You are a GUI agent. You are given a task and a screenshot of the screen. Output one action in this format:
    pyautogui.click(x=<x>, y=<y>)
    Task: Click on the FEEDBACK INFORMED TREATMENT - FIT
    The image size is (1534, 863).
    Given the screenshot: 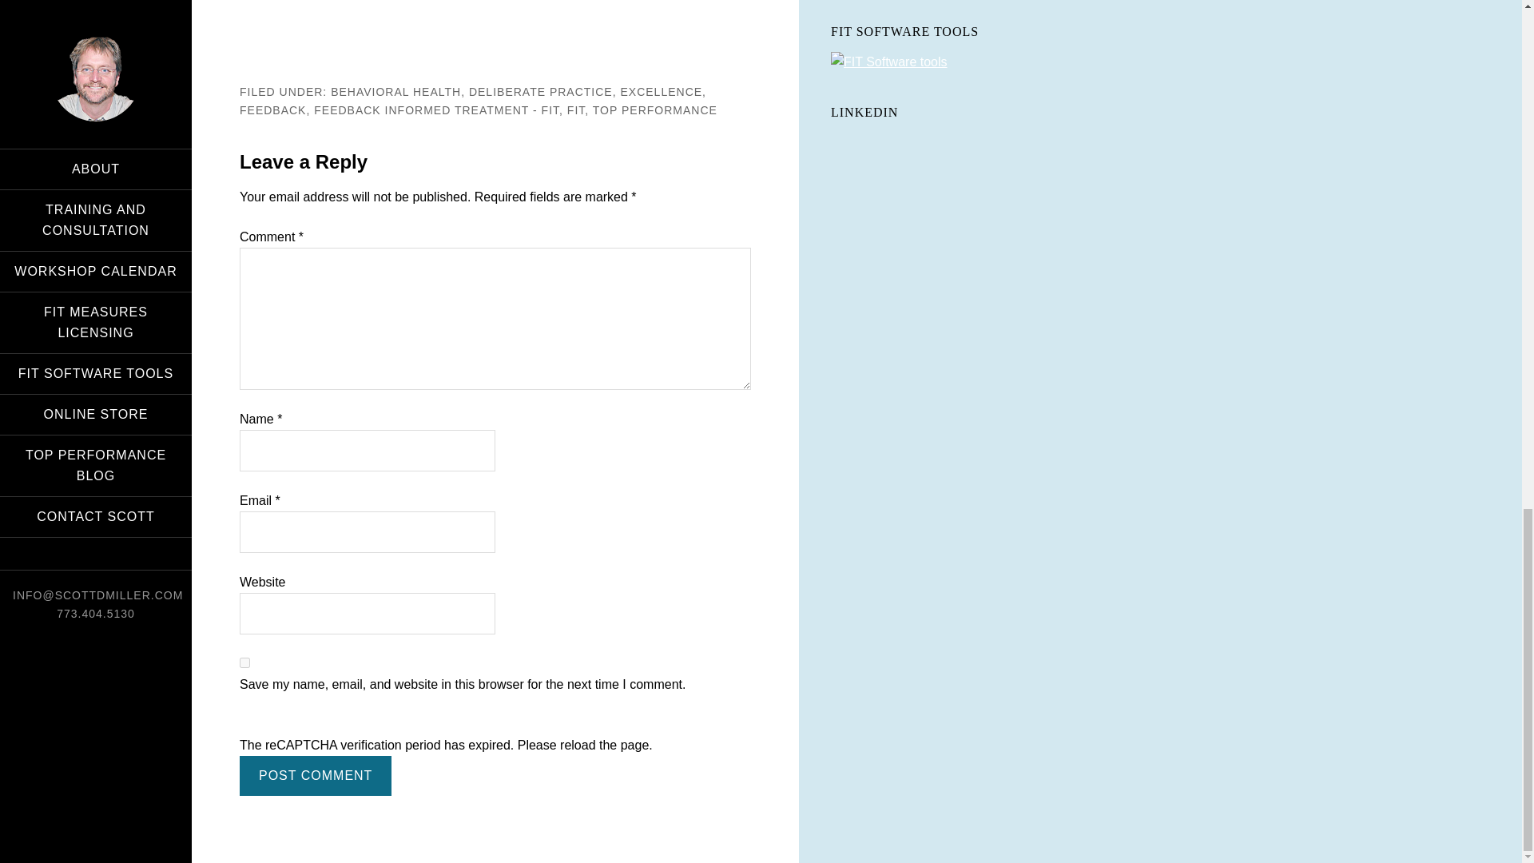 What is the action you would take?
    pyautogui.click(x=436, y=109)
    